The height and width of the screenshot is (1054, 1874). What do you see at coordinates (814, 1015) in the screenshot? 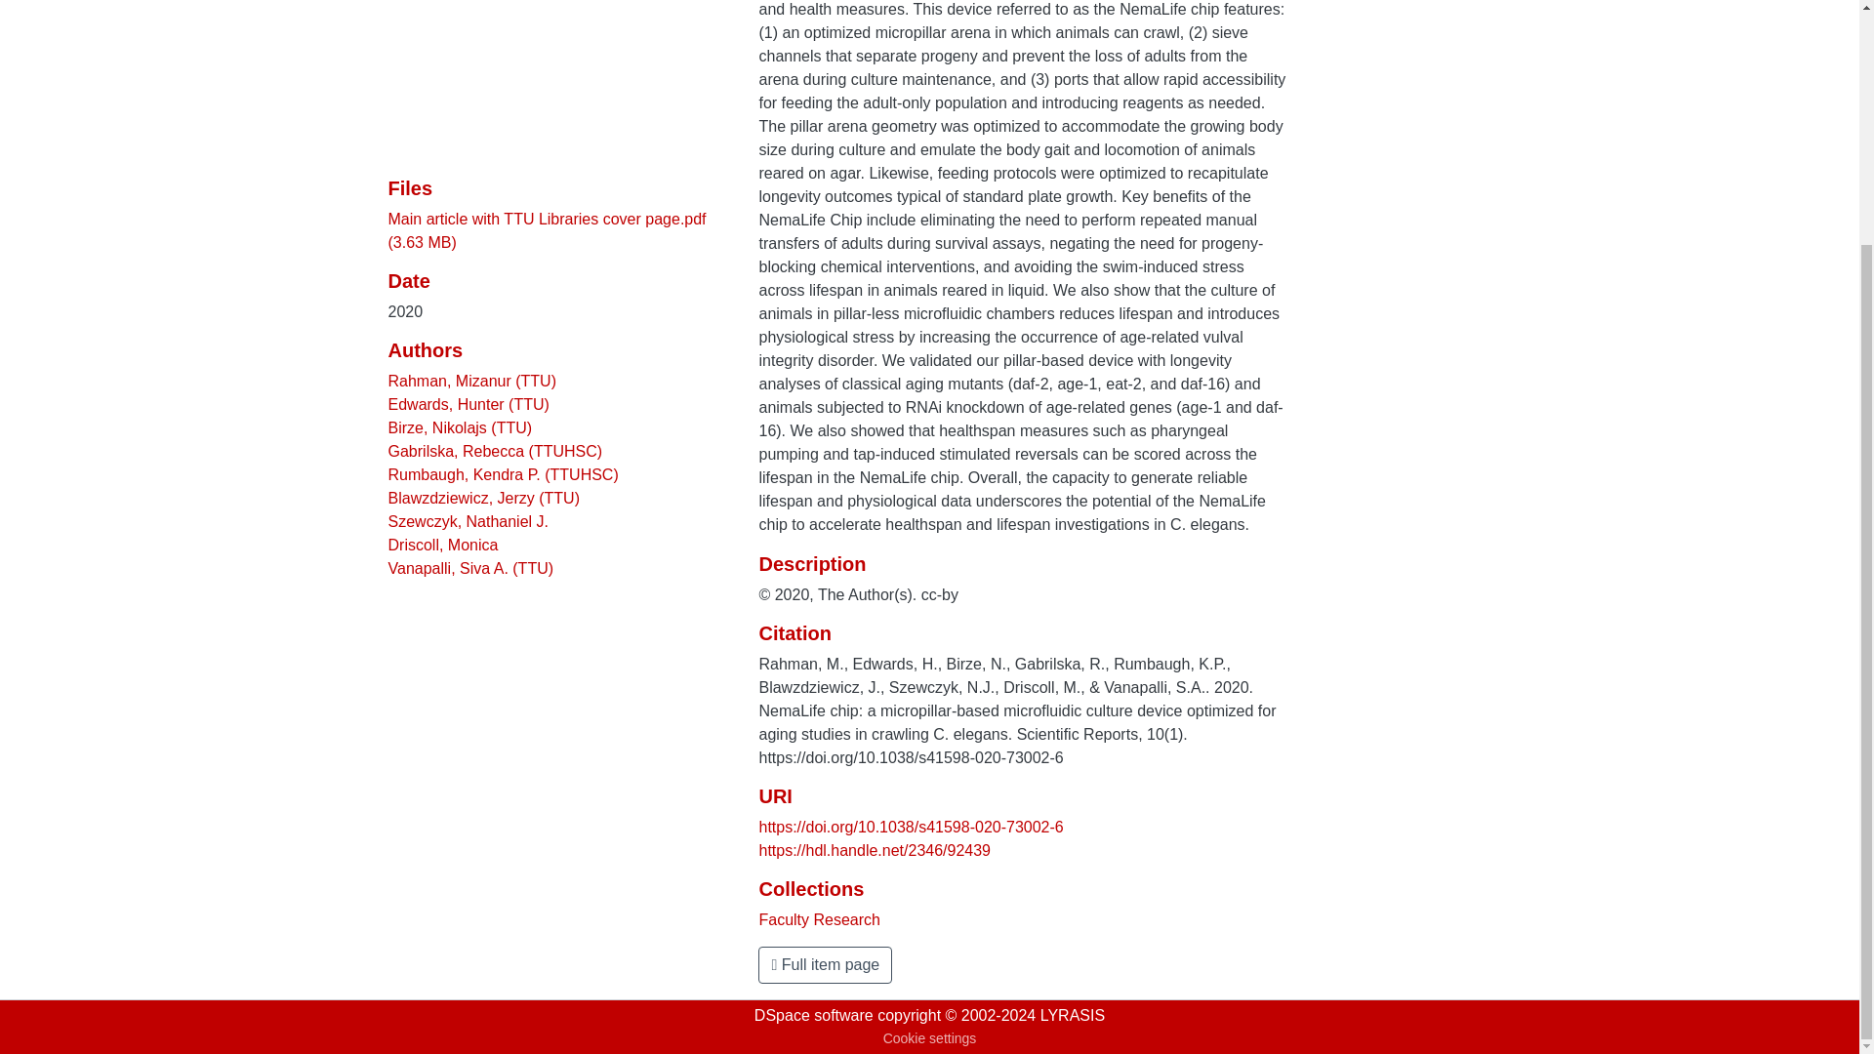
I see `DSpace software` at bounding box center [814, 1015].